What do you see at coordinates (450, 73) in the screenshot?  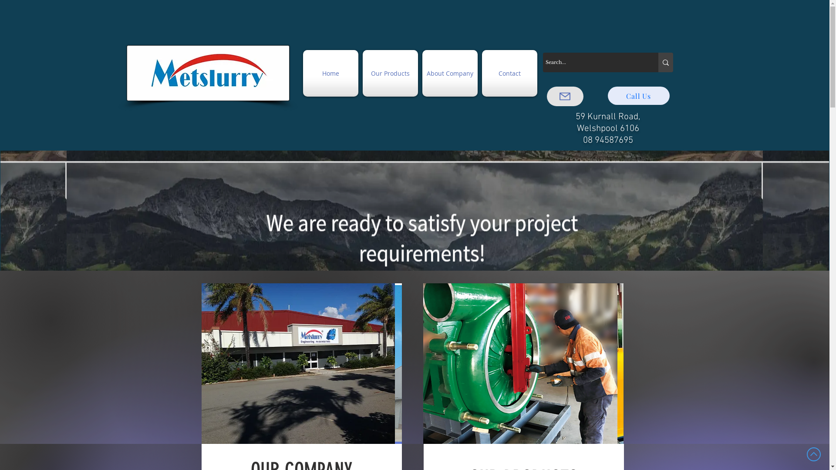 I see `About Company` at bounding box center [450, 73].